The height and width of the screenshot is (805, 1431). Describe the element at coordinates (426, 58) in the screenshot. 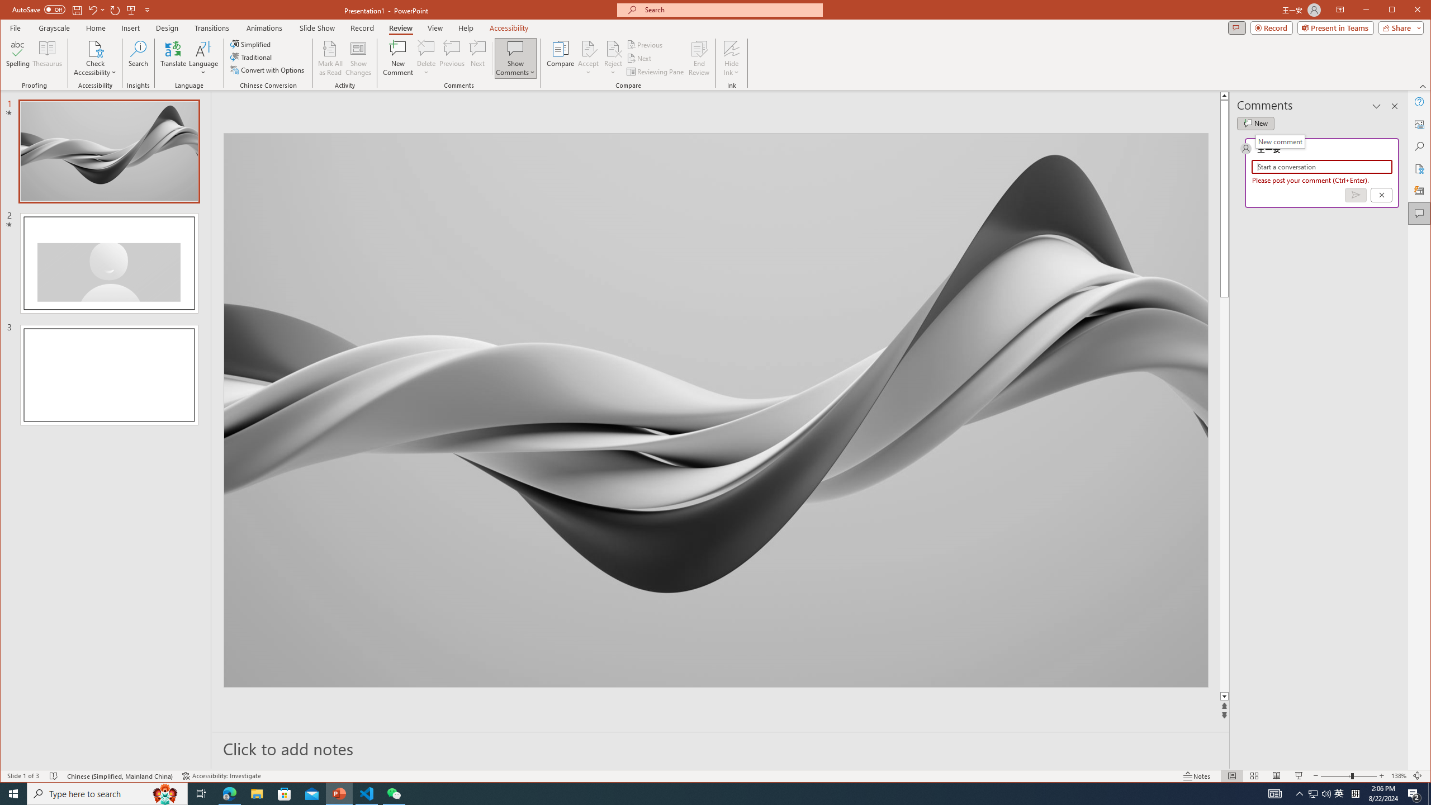

I see `Delete` at that location.